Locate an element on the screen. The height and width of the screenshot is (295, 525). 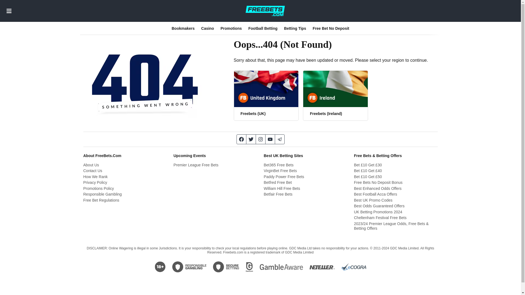
Facebook page is located at coordinates (241, 139).